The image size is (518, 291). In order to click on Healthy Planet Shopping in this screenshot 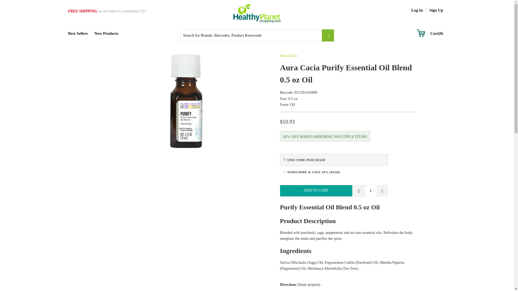, I will do `click(257, 13)`.